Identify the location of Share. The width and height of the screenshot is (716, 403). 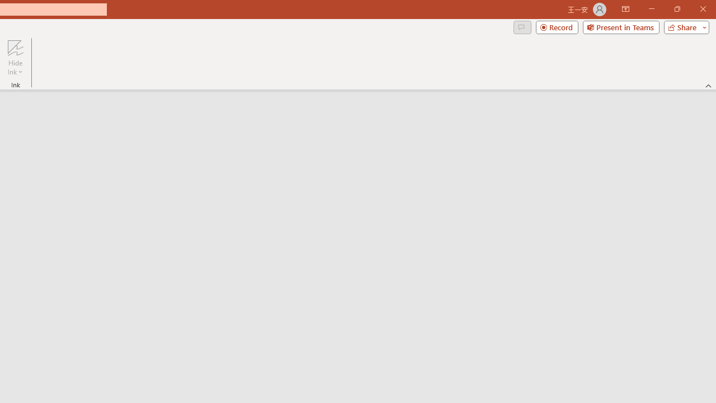
(684, 27).